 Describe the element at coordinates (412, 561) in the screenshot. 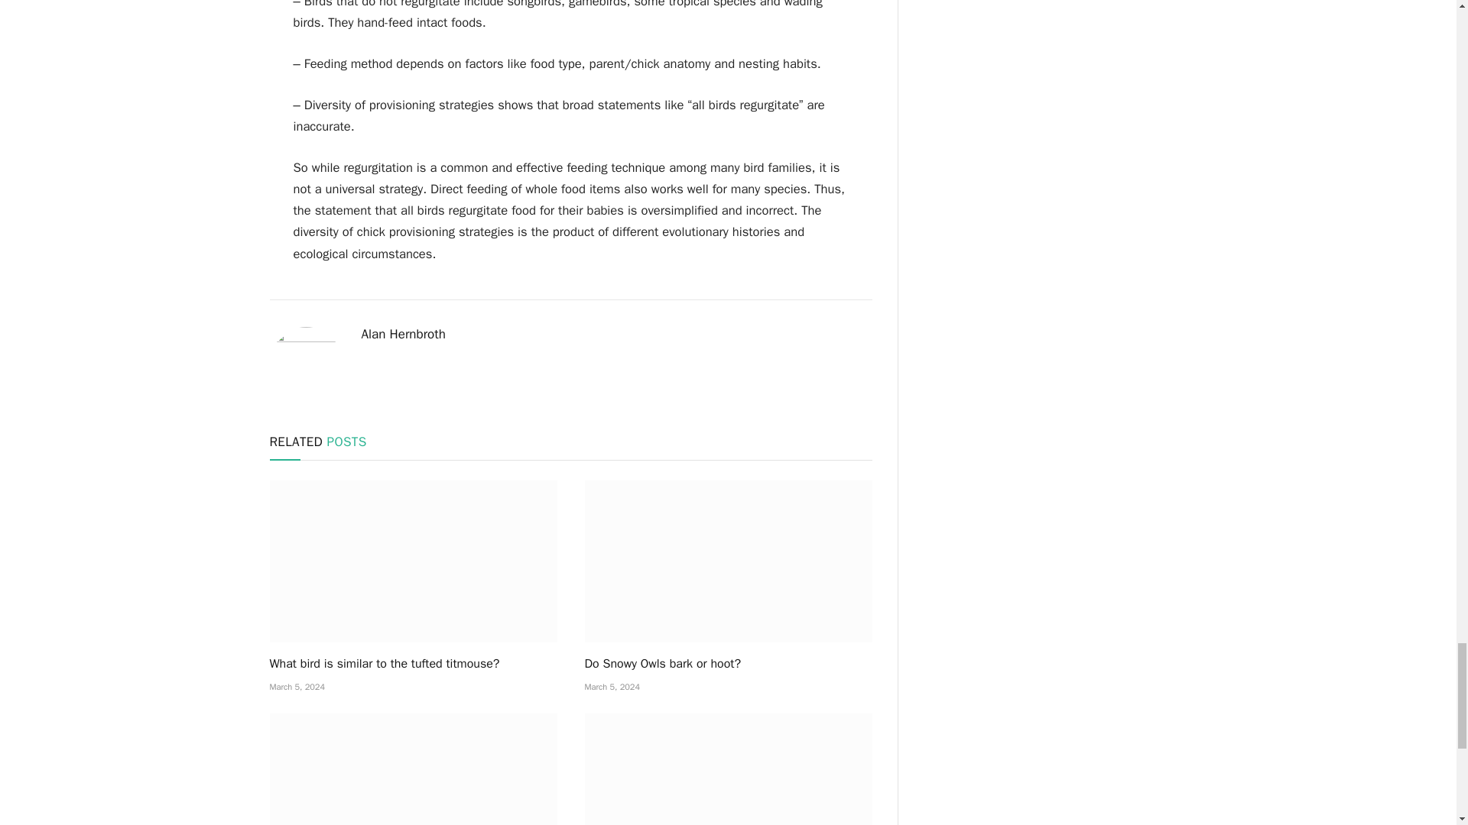

I see `What bird is similar to the tufted titmouse?` at that location.